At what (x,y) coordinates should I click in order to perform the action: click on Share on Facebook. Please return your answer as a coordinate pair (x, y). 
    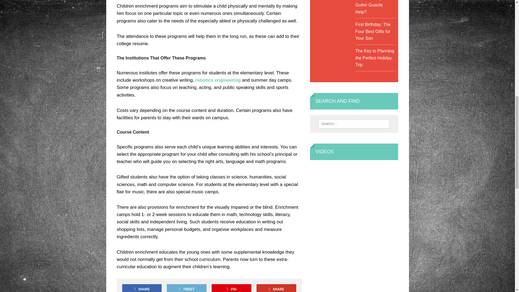
    Looking at the image, I should click on (142, 288).